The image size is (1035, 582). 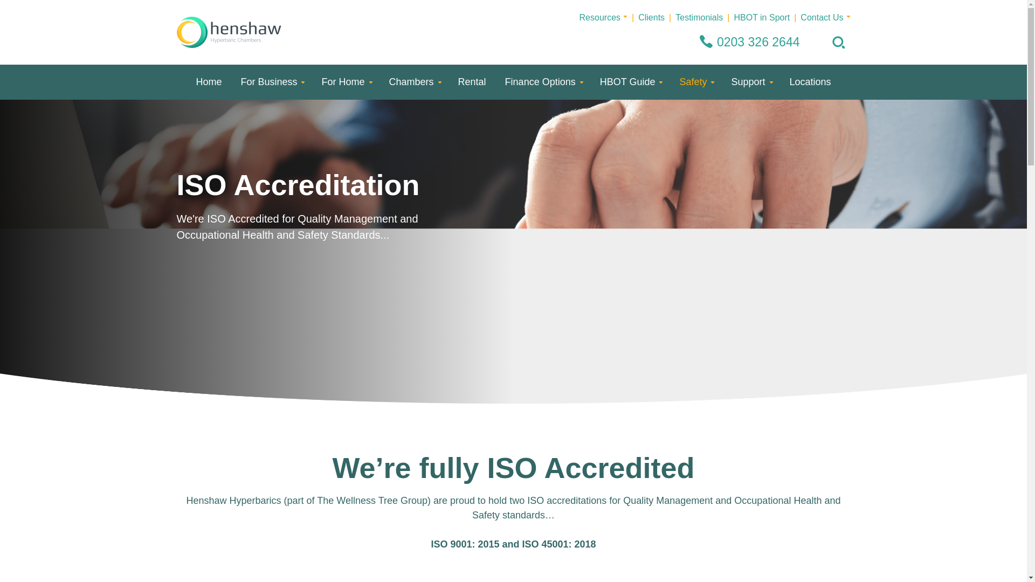 I want to click on 0203 326 2644, so click(x=758, y=41).